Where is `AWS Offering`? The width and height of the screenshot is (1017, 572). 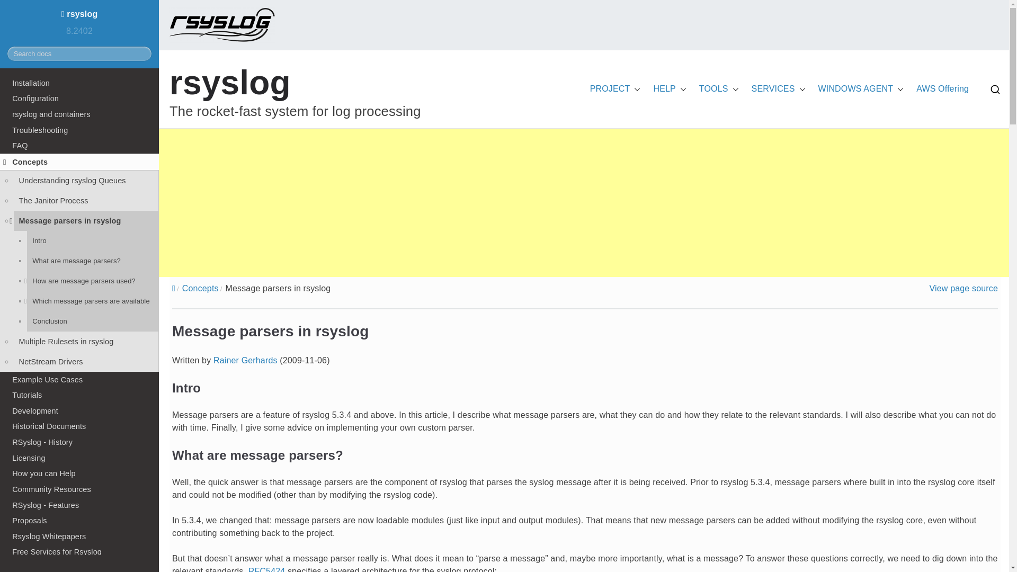 AWS Offering is located at coordinates (942, 89).